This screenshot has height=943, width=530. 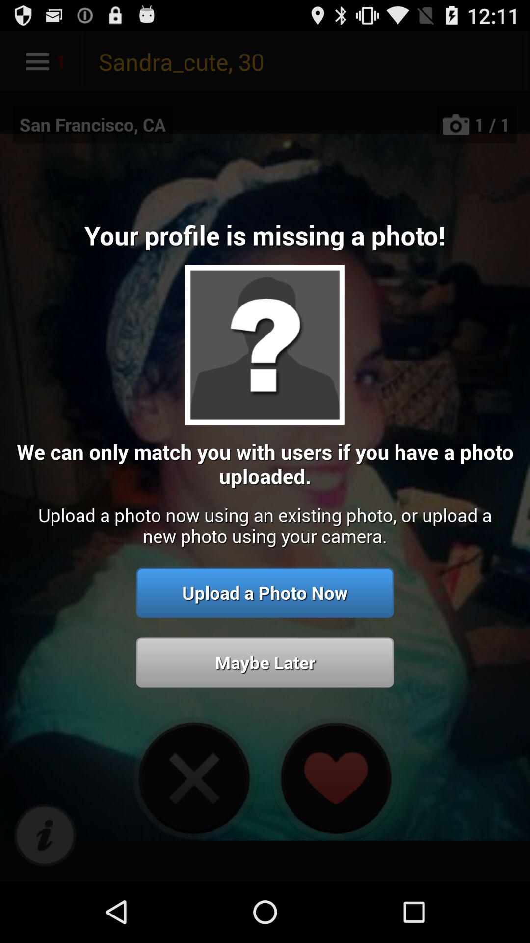 What do you see at coordinates (194, 778) in the screenshot?
I see `exit` at bounding box center [194, 778].